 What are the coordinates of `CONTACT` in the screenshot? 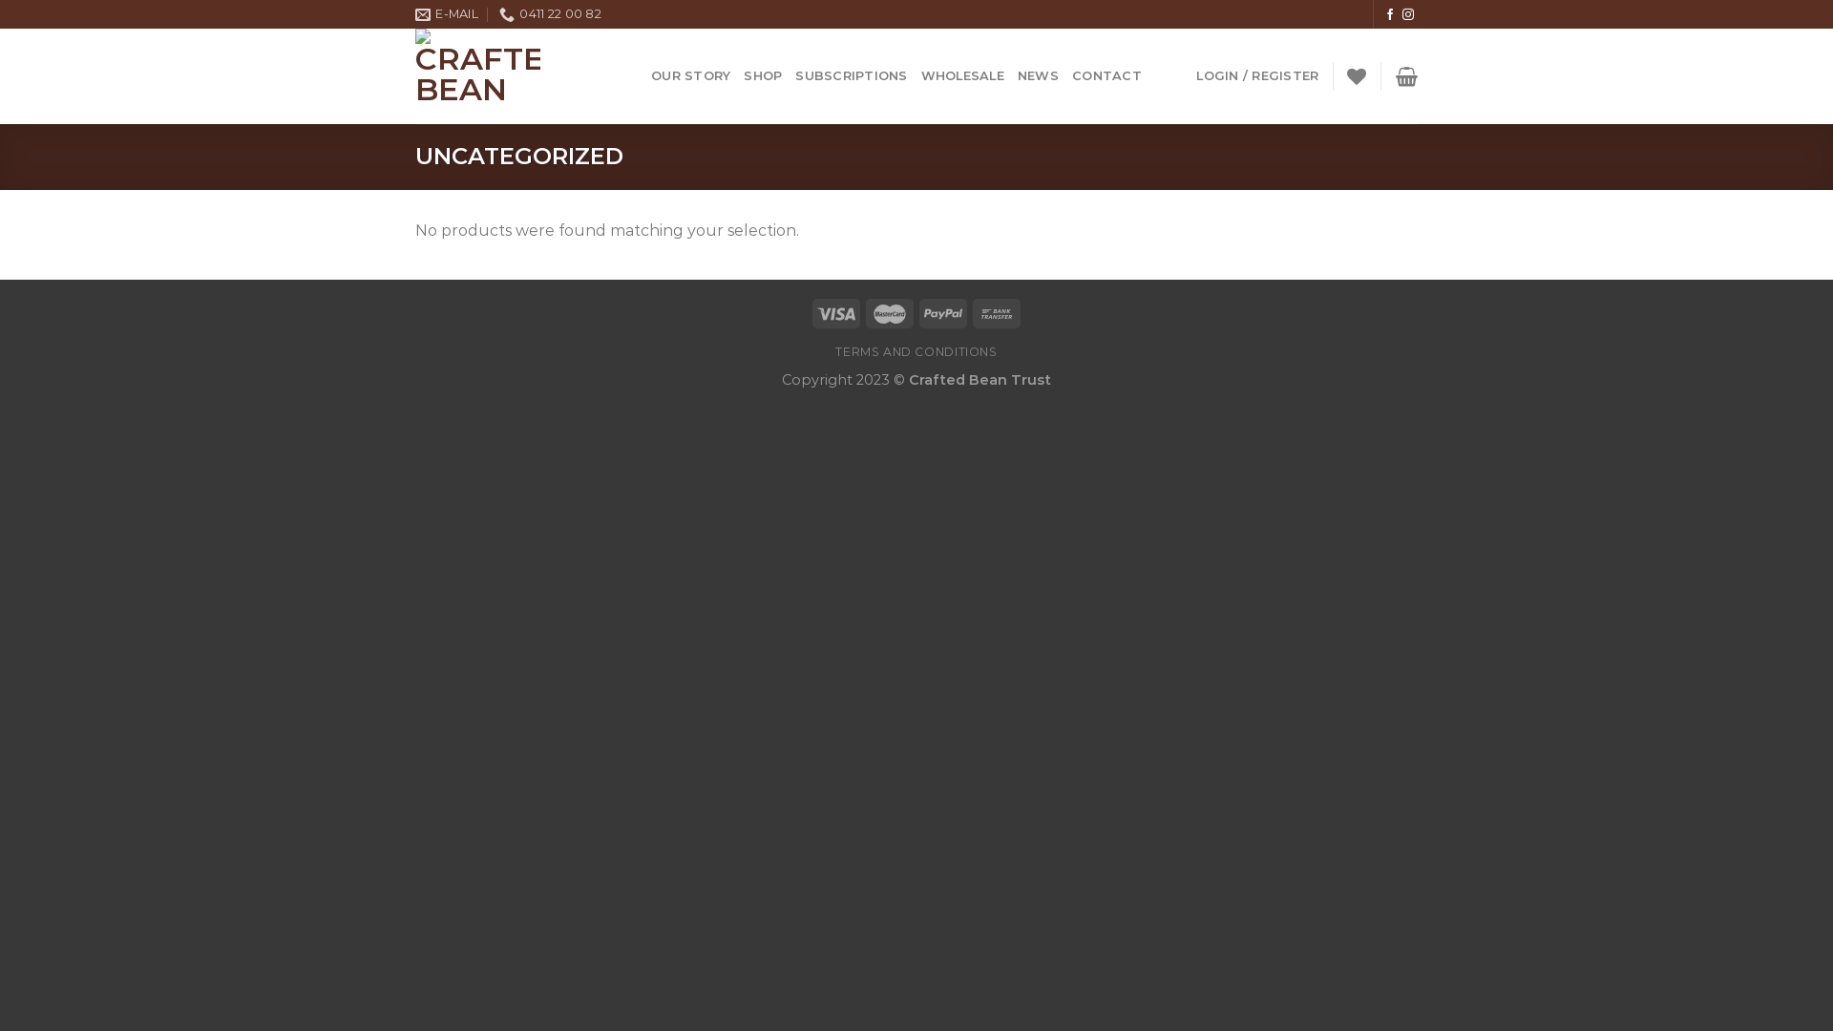 It's located at (1107, 76).